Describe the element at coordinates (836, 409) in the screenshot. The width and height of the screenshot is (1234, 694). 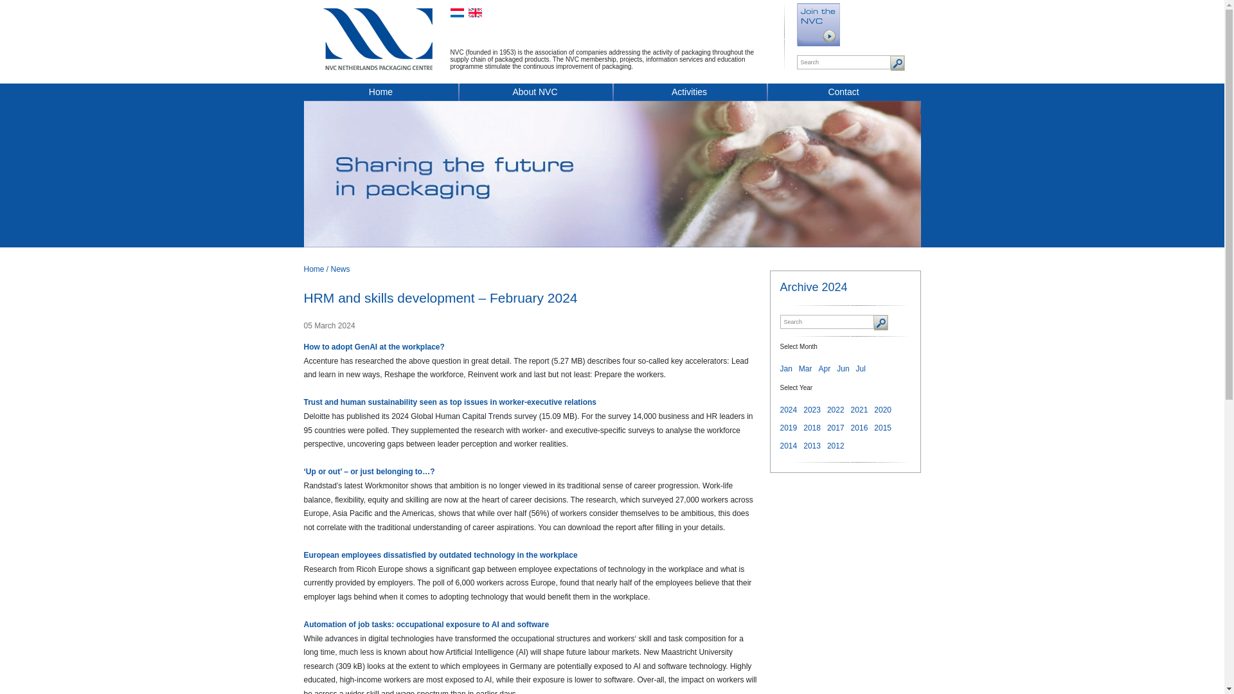
I see `2022` at that location.